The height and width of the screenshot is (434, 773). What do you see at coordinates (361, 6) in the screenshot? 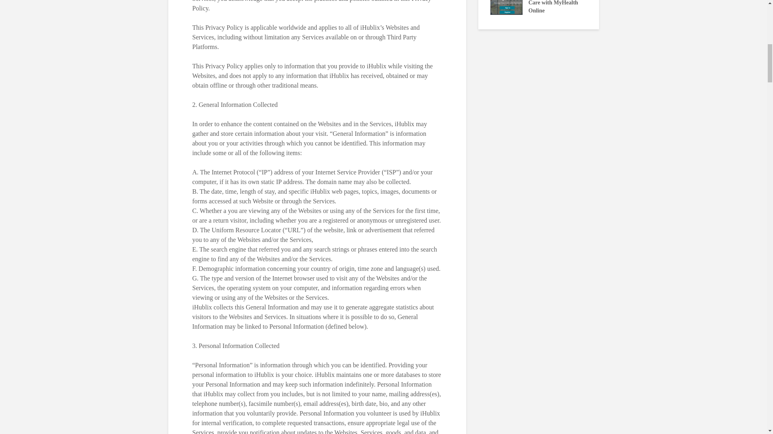
I see `Download FollowMyHealth App for FREE` at bounding box center [361, 6].